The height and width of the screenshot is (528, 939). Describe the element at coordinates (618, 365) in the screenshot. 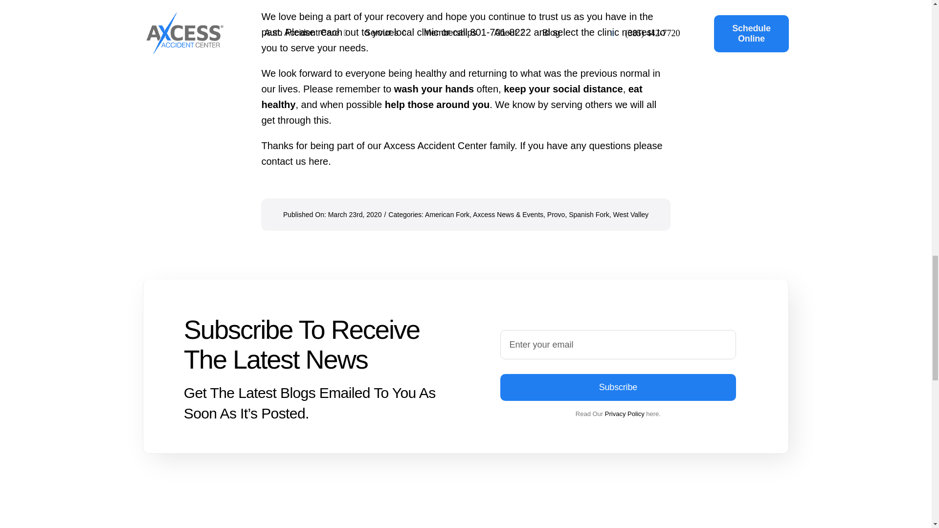

I see `Subscribe` at that location.